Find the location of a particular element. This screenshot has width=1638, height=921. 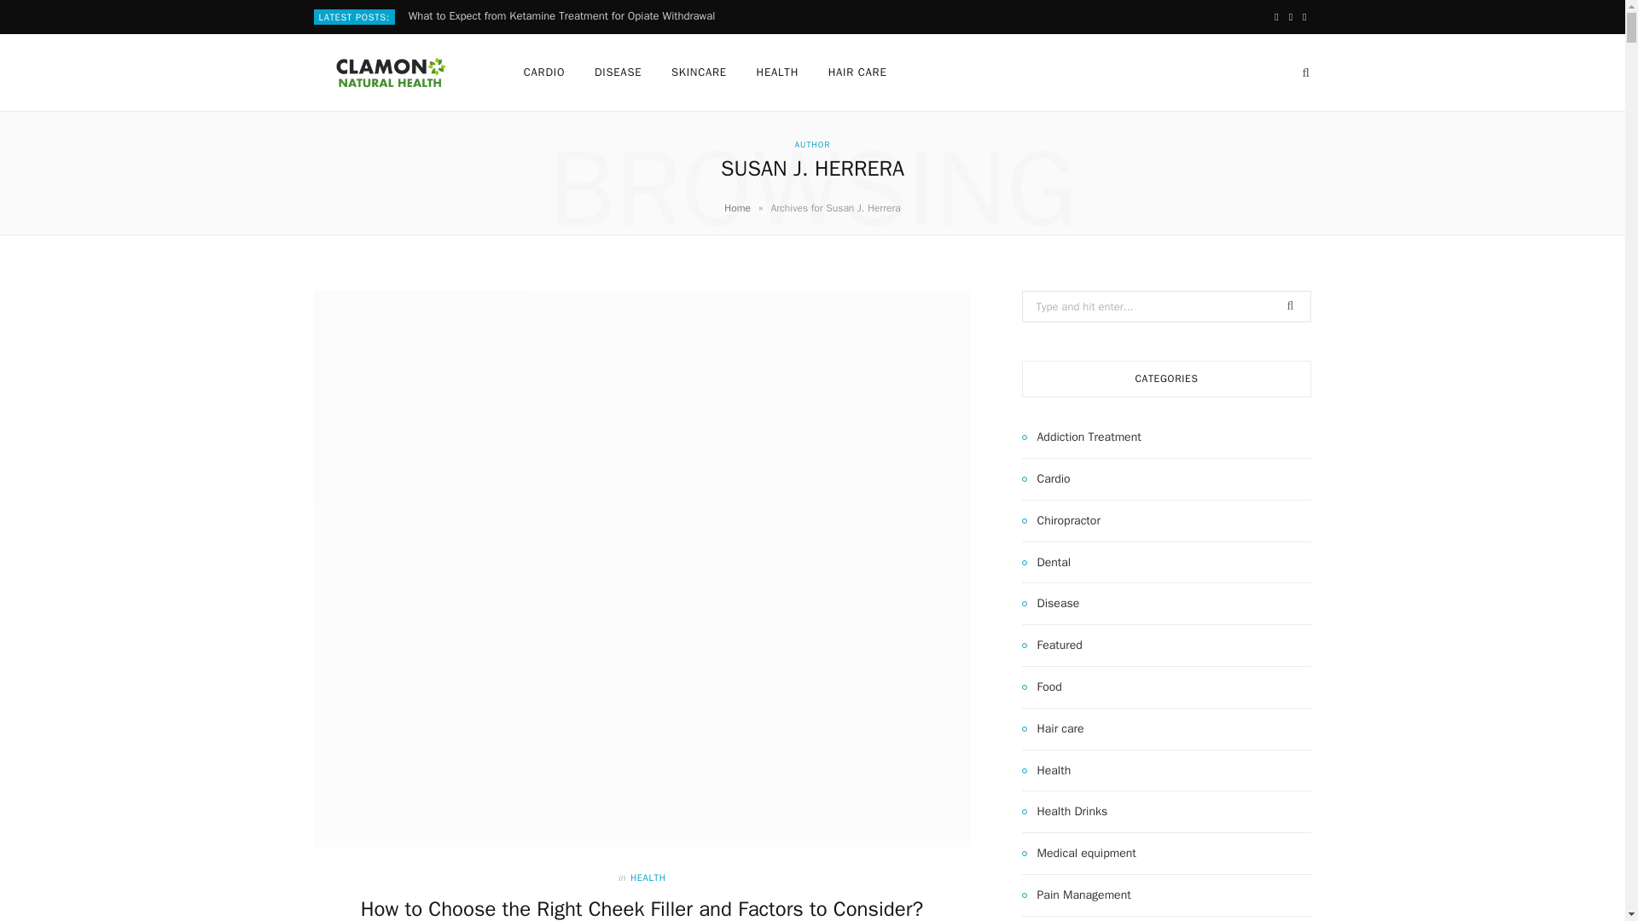

HAIR CARE is located at coordinates (857, 72).